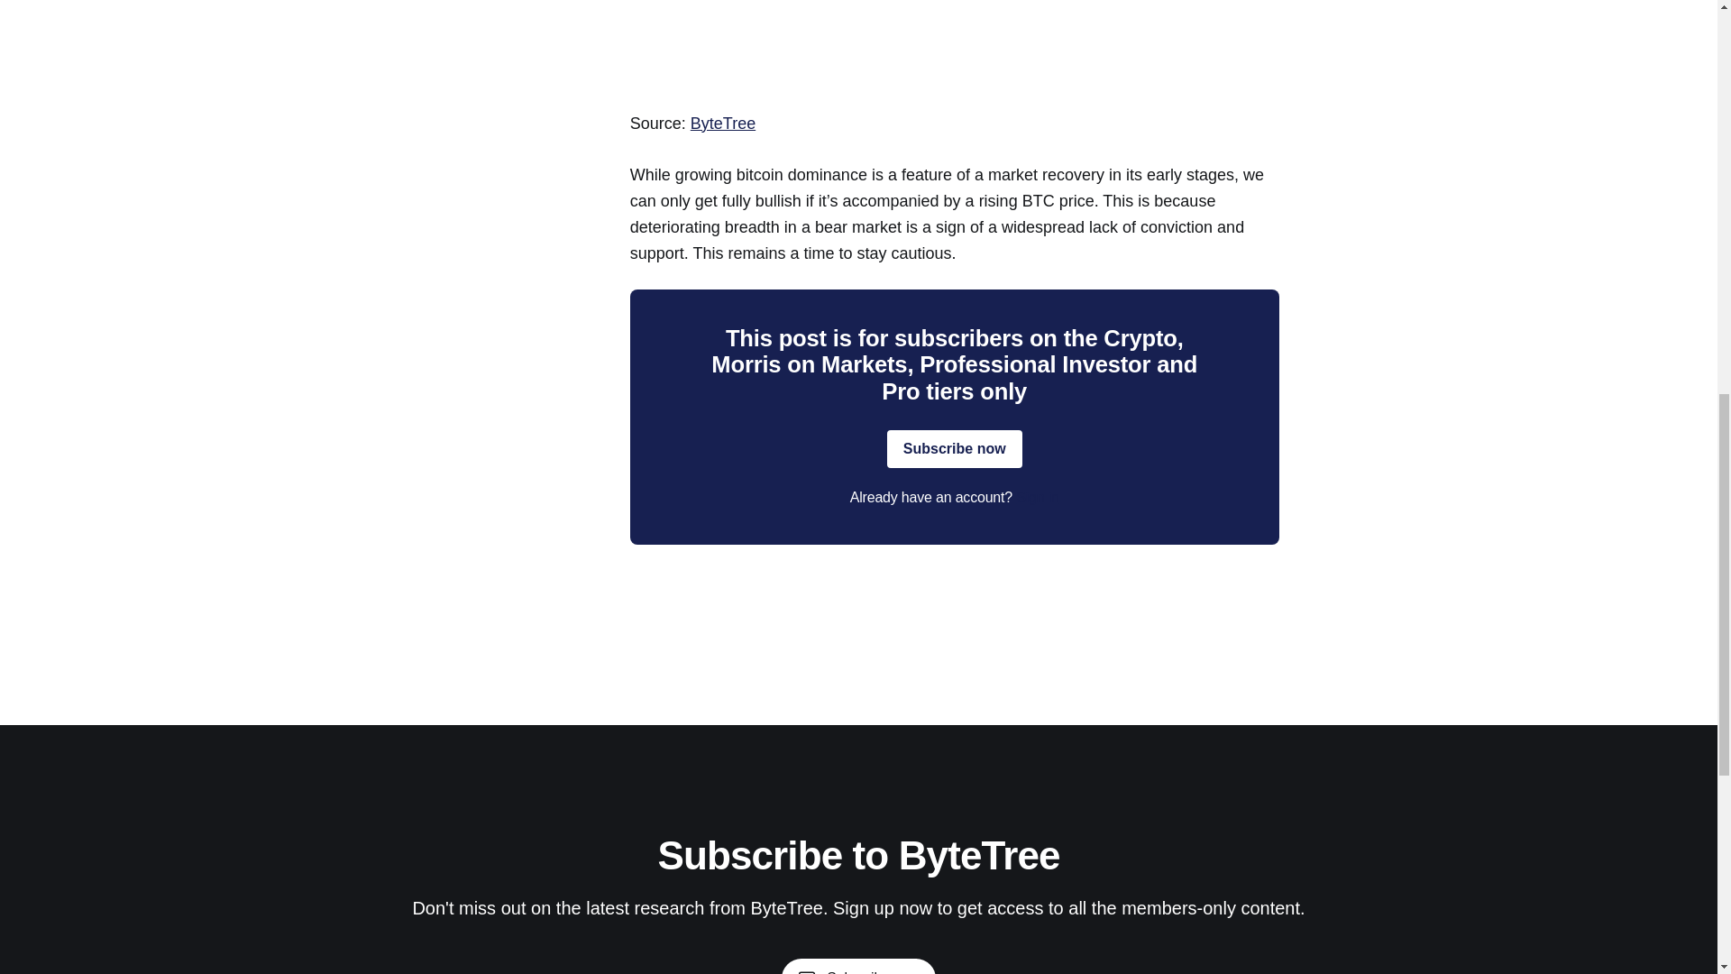 The width and height of the screenshot is (1731, 974). I want to click on Sign in, so click(1038, 498).